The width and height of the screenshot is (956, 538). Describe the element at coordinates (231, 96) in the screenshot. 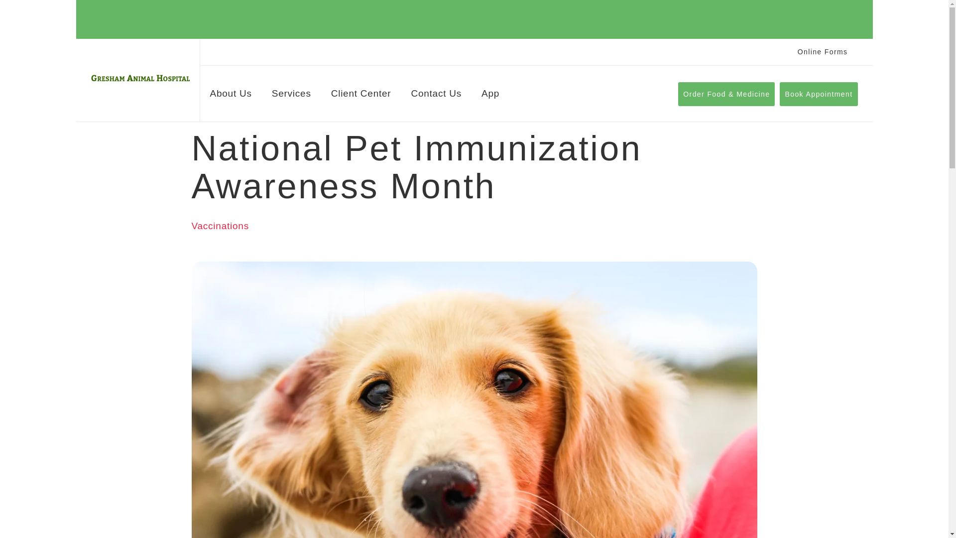

I see `About Us` at that location.